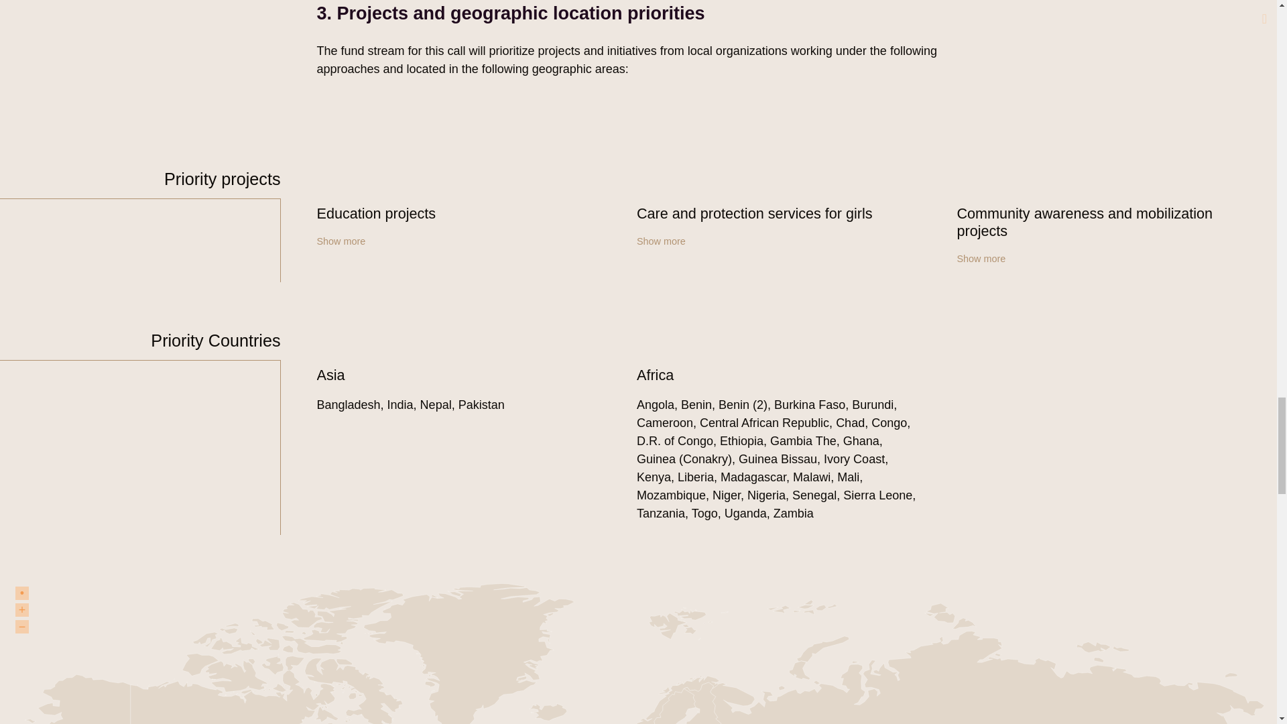 This screenshot has width=1287, height=724. Describe the element at coordinates (21, 593) in the screenshot. I see `Reset zoom` at that location.